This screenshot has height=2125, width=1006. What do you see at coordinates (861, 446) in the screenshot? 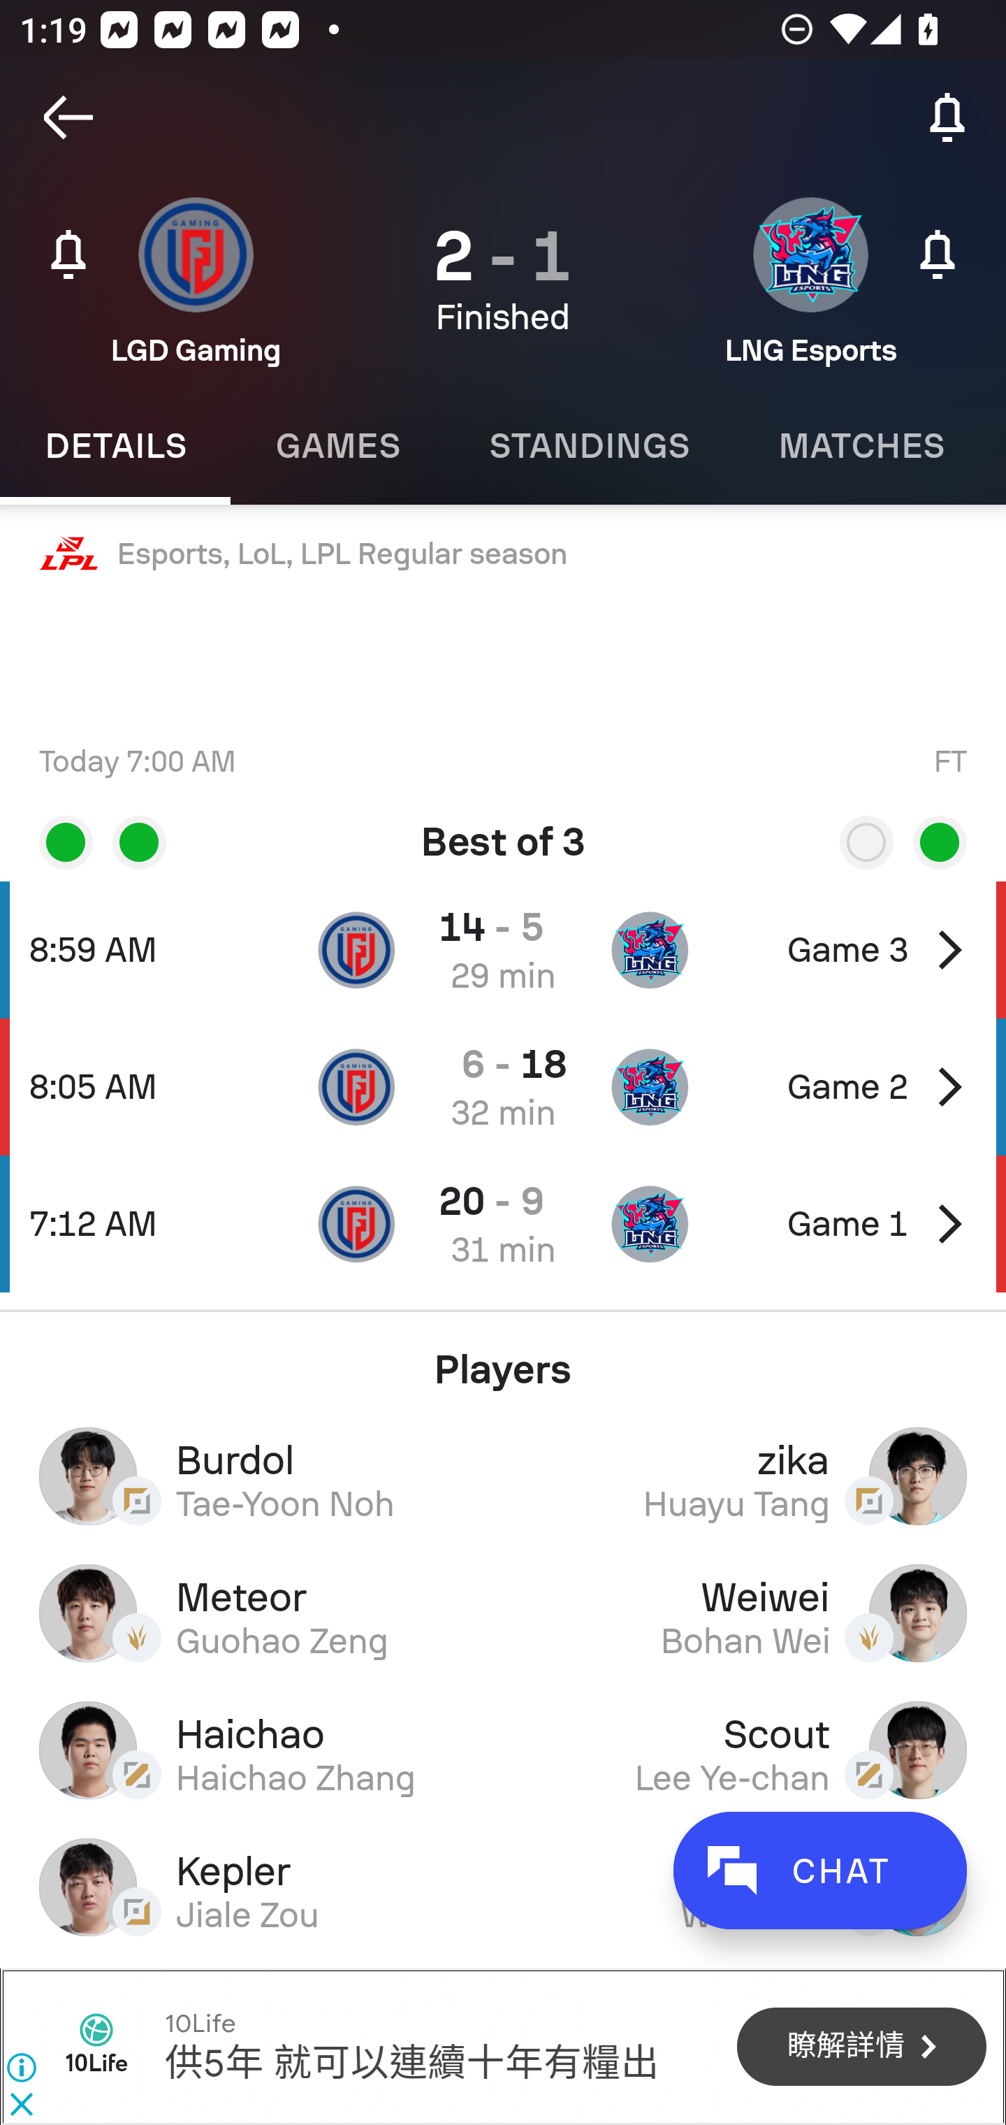
I see `Matches MATCHES` at bounding box center [861, 446].